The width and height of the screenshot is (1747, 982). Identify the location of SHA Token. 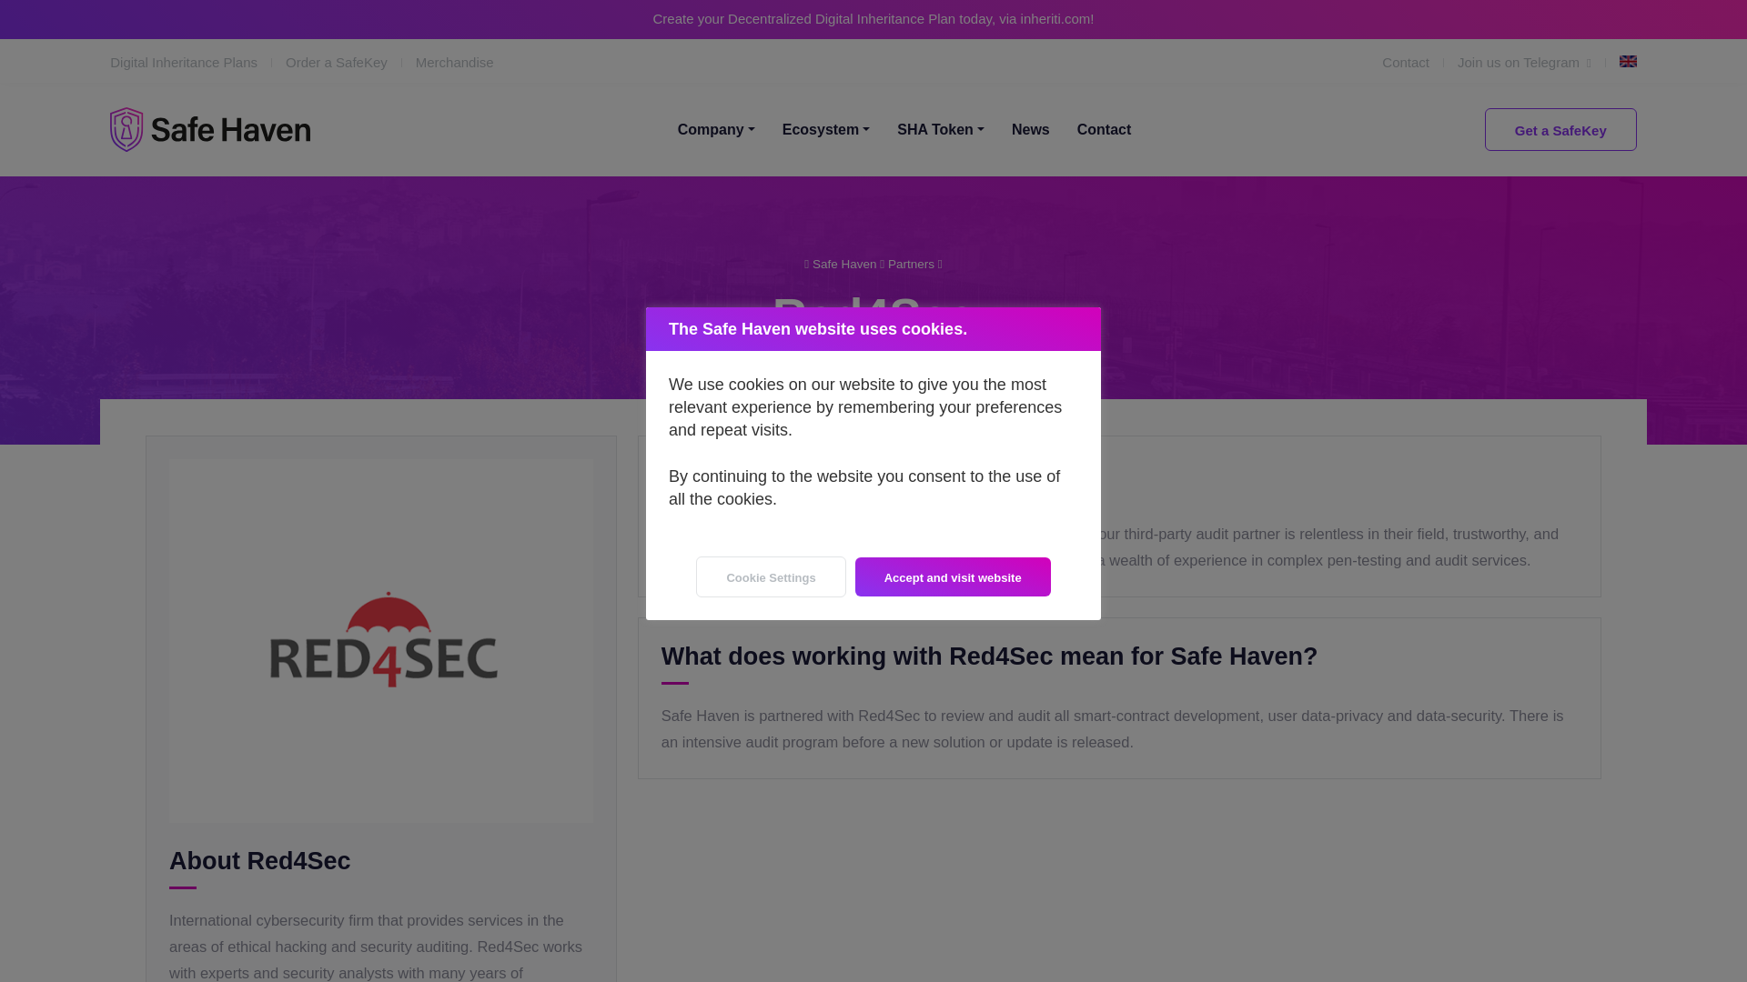
(941, 129).